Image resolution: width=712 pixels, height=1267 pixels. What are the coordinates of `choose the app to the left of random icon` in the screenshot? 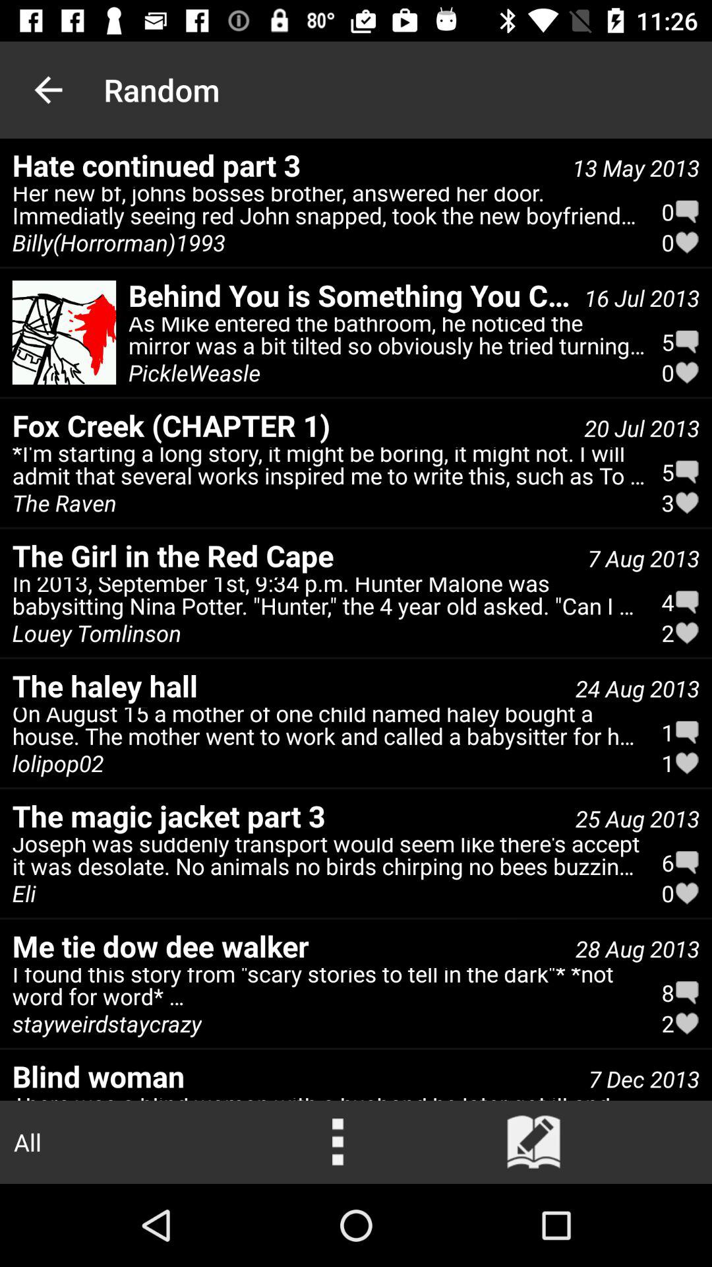 It's located at (48, 90).